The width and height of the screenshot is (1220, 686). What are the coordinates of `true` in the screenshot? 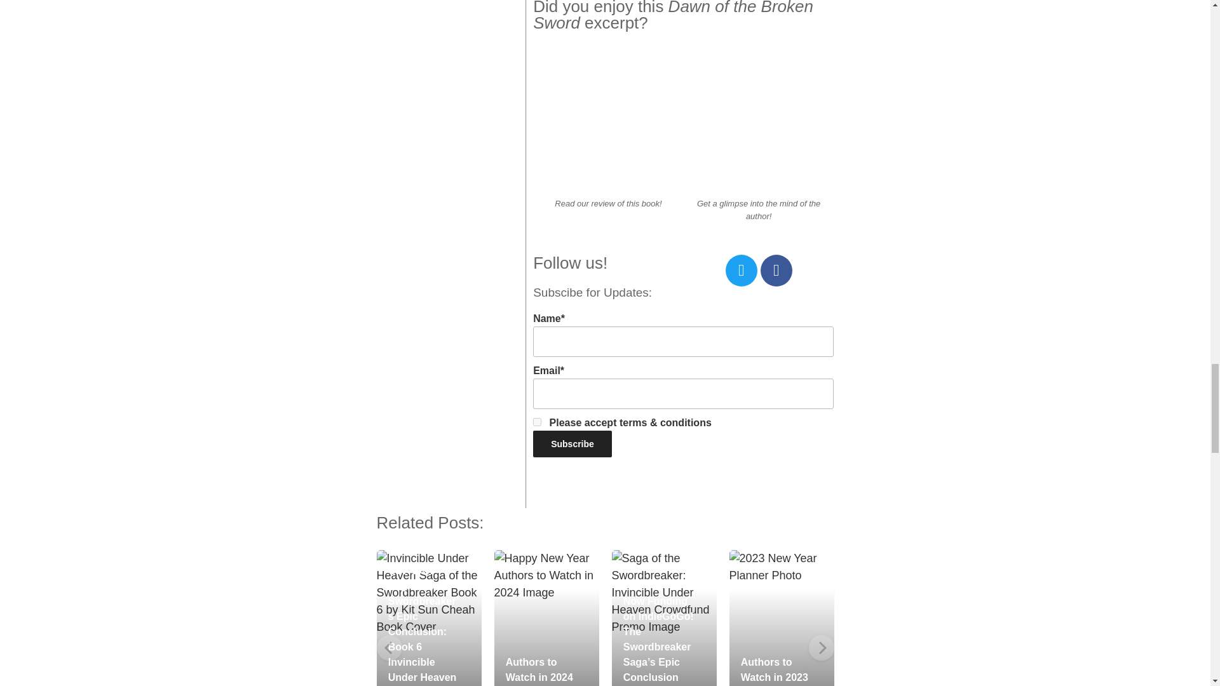 It's located at (538, 422).